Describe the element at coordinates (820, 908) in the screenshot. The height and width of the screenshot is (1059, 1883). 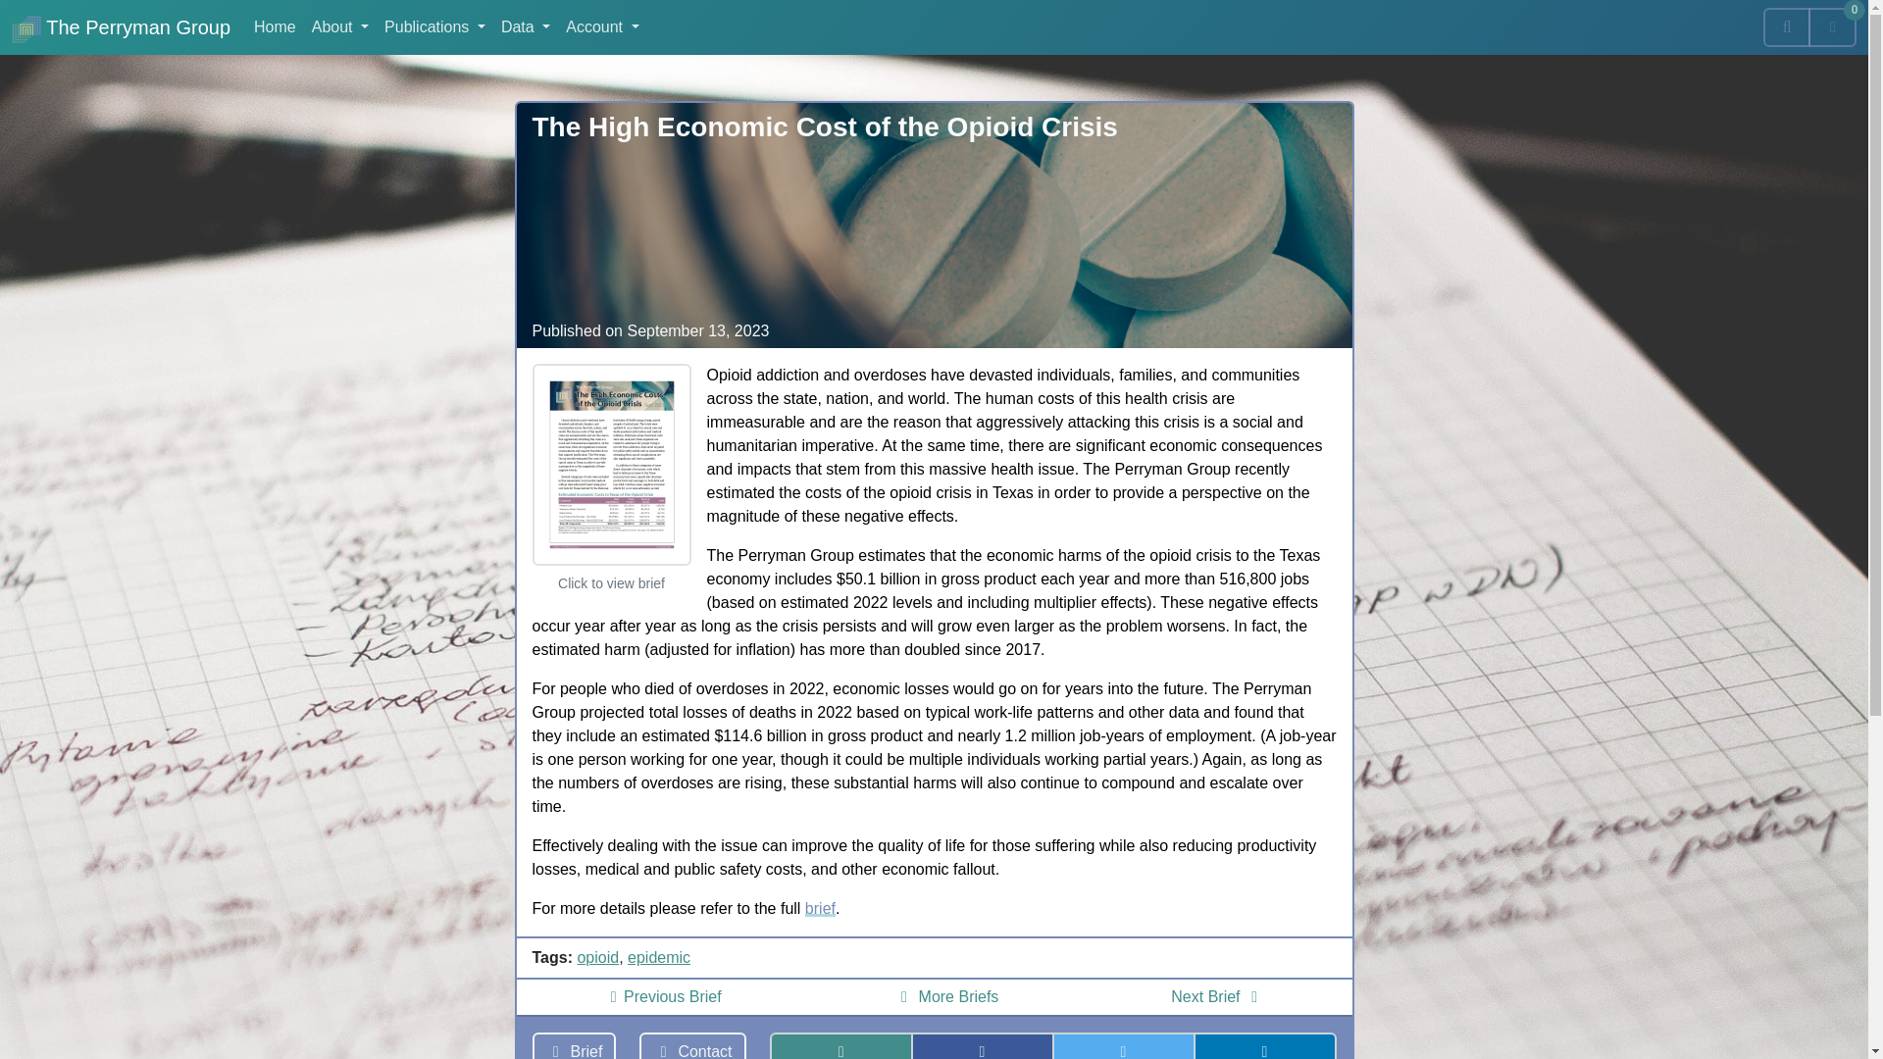
I see `brief` at that location.